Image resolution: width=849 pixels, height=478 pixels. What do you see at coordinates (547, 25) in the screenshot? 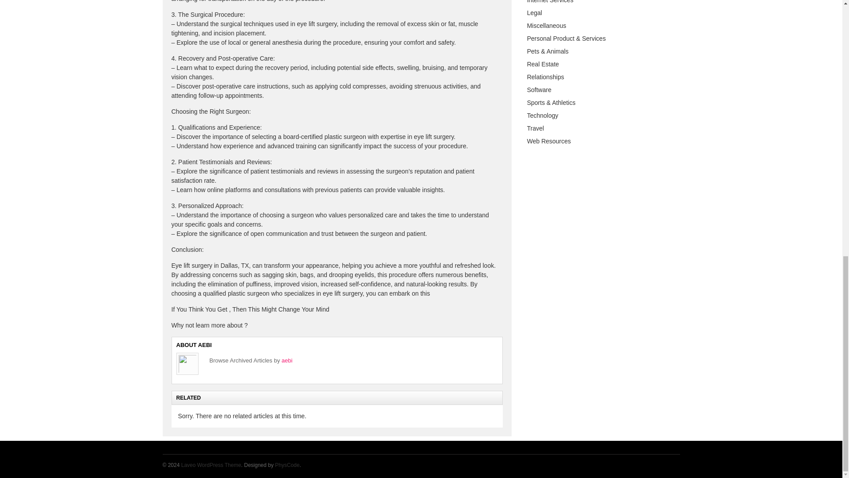
I see `Miscellaneous` at bounding box center [547, 25].